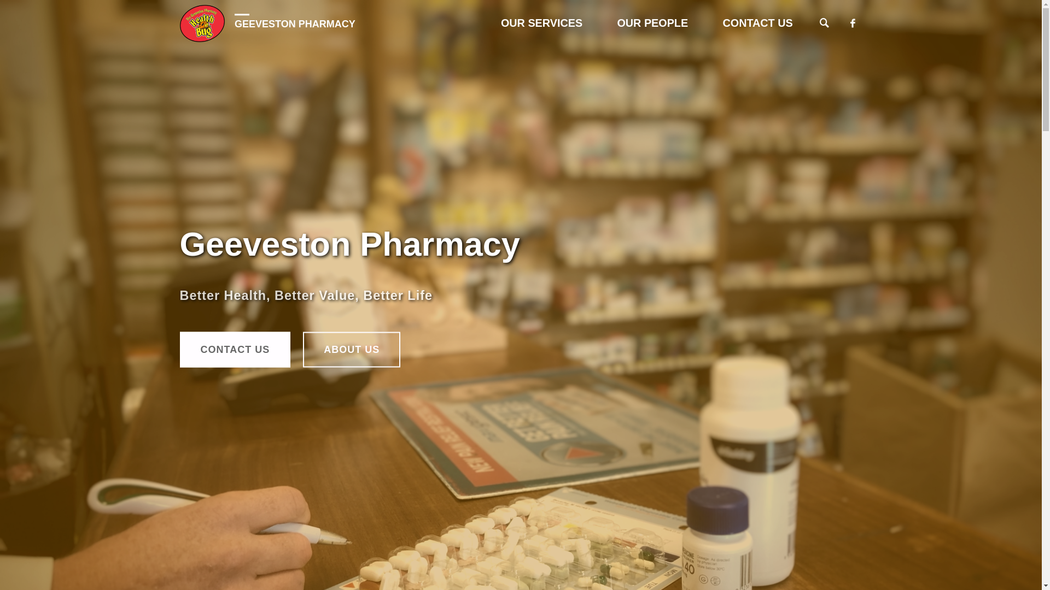 This screenshot has width=1050, height=590. Describe the element at coordinates (295, 23) in the screenshot. I see `GEEVESTON PHARMACY` at that location.